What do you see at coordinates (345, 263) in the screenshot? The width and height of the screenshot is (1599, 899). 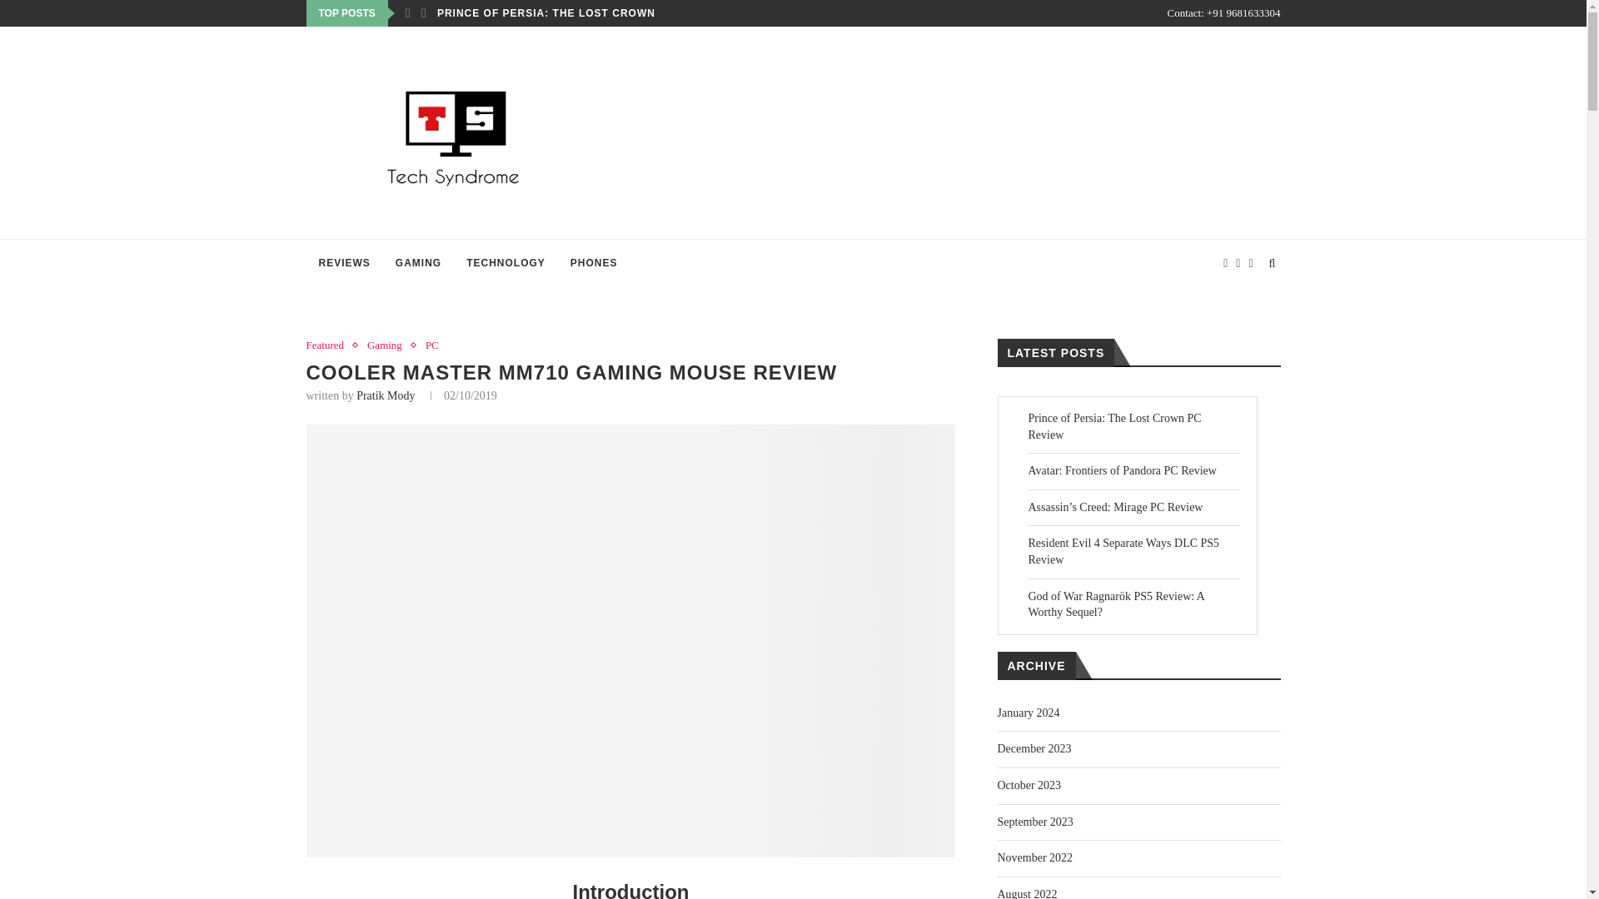 I see `REVIEWS` at bounding box center [345, 263].